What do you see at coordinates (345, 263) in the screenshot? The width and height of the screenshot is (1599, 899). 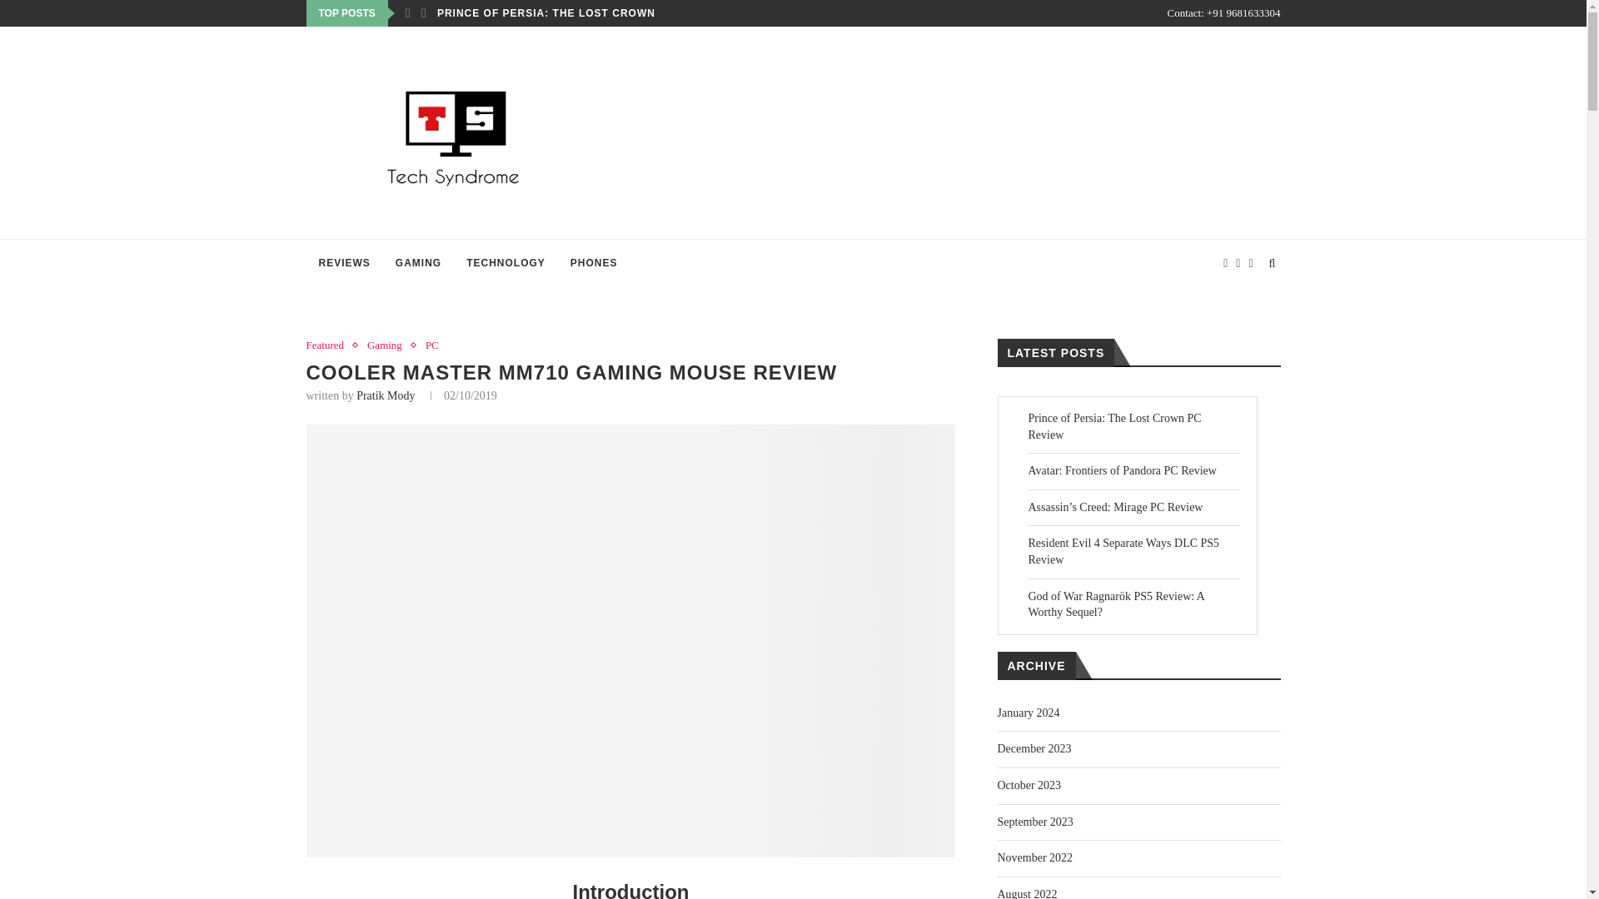 I see `REVIEWS` at bounding box center [345, 263].